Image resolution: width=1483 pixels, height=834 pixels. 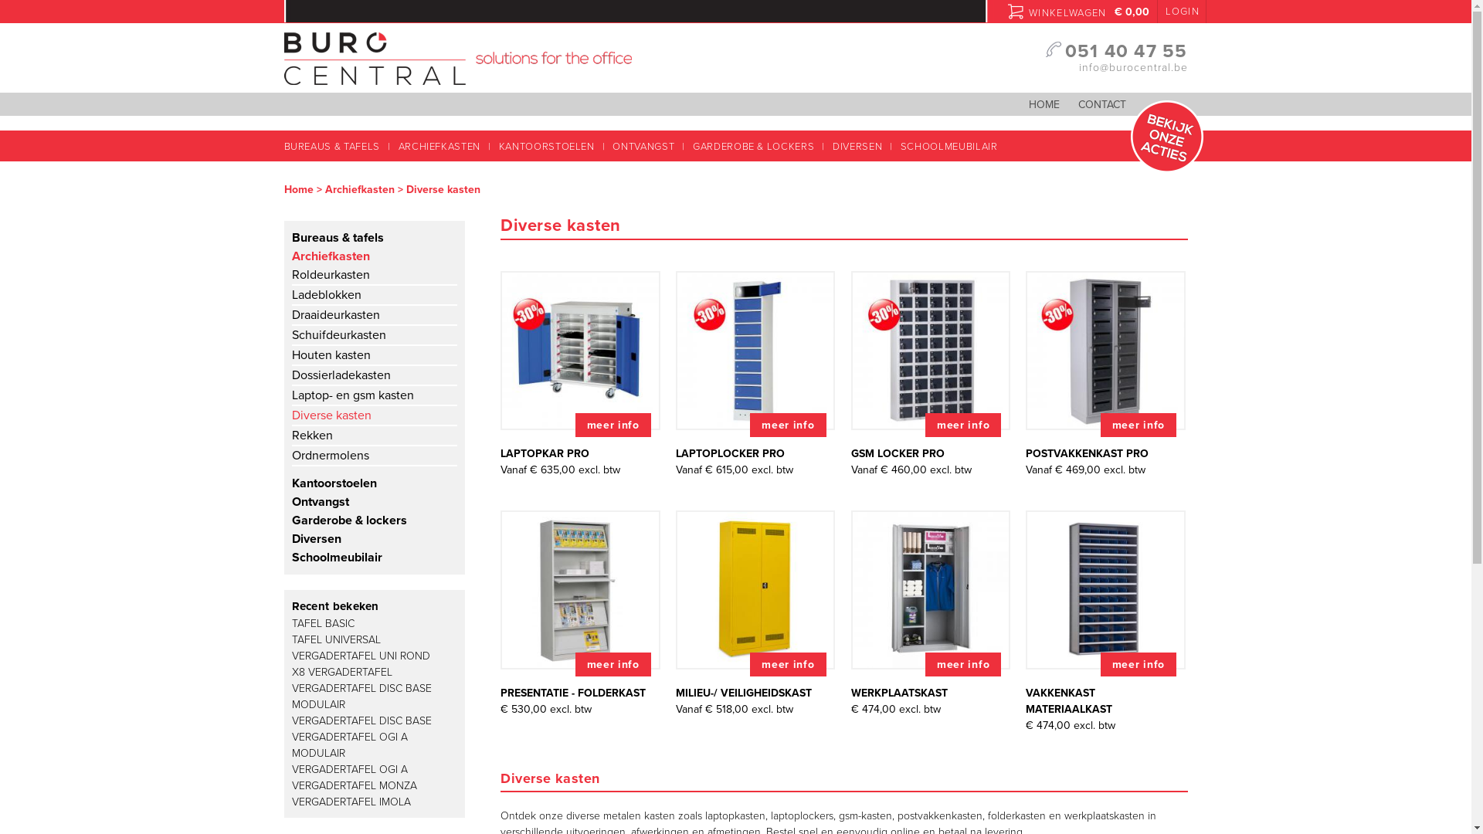 I want to click on Home, so click(x=299, y=190).